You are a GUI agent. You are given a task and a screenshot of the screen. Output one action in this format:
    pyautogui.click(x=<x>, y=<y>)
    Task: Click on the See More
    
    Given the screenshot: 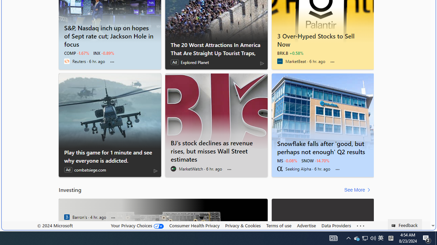 What is the action you would take?
    pyautogui.click(x=358, y=190)
    